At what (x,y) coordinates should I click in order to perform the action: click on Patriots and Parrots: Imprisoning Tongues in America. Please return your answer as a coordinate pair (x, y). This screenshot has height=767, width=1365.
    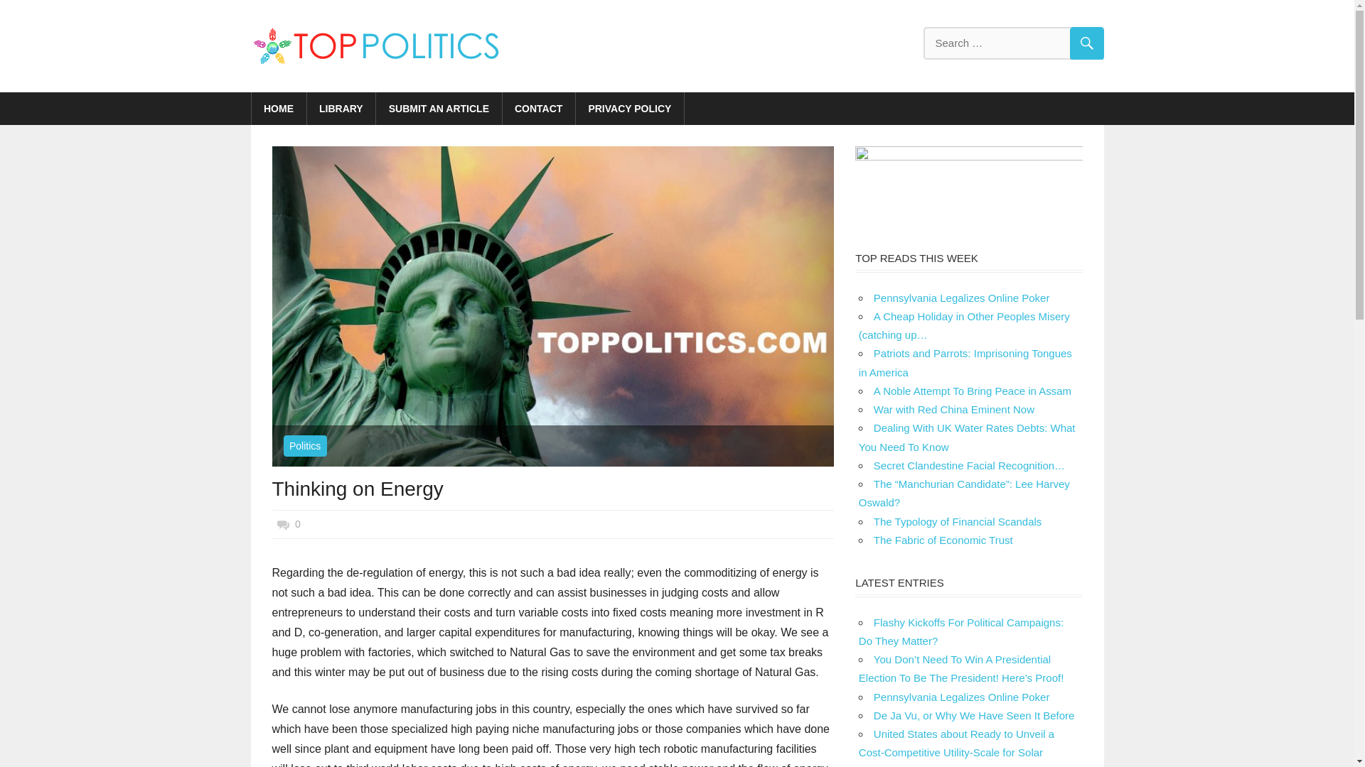
    Looking at the image, I should click on (965, 362).